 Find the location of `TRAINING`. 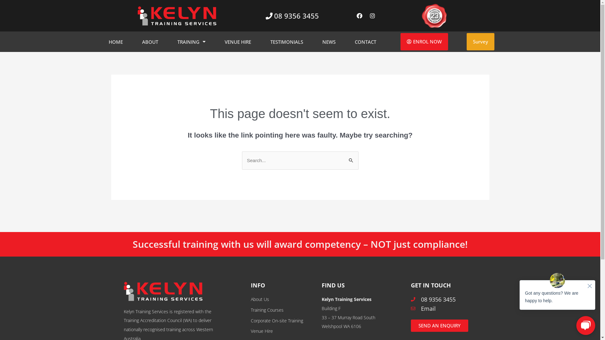

TRAINING is located at coordinates (192, 42).